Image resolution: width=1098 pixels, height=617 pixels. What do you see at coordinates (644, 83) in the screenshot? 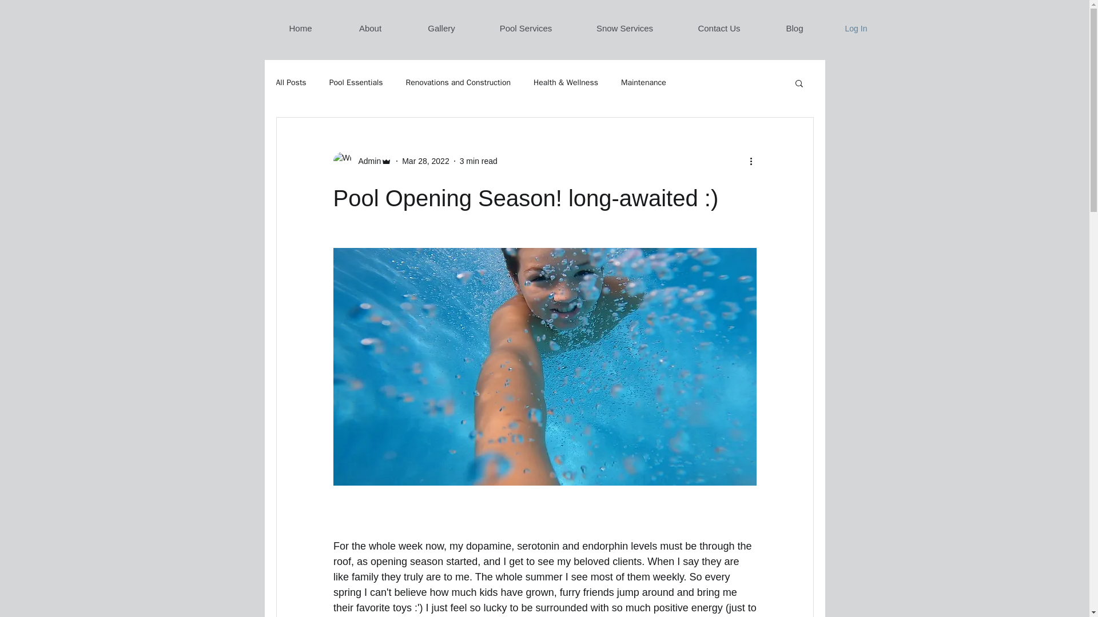
I see `Maintenance` at bounding box center [644, 83].